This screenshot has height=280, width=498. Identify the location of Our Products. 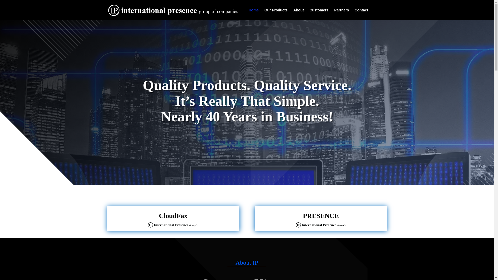
(276, 10).